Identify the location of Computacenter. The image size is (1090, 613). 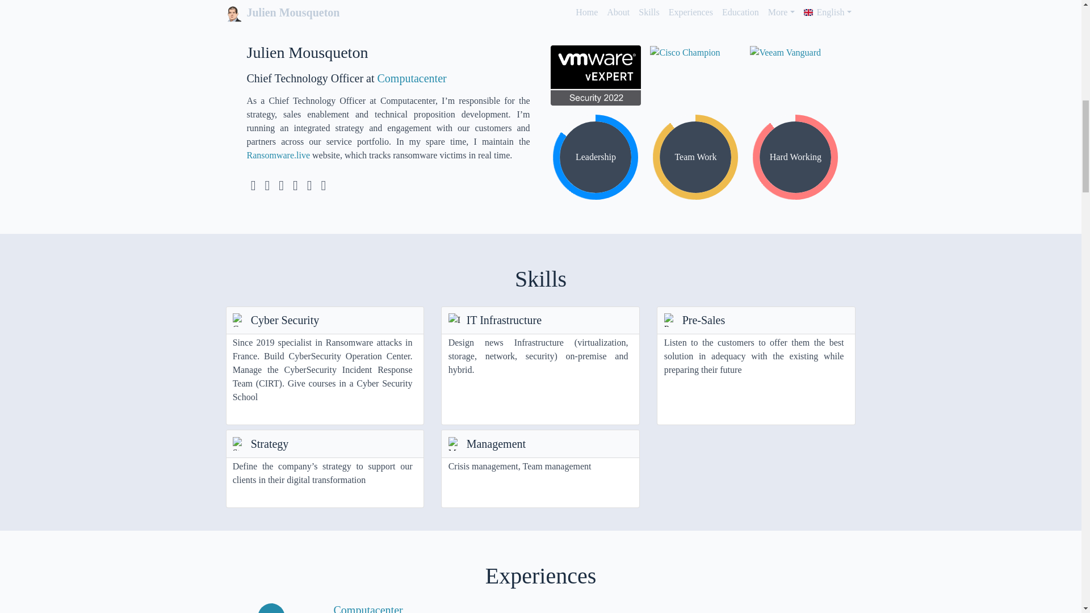
(368, 608).